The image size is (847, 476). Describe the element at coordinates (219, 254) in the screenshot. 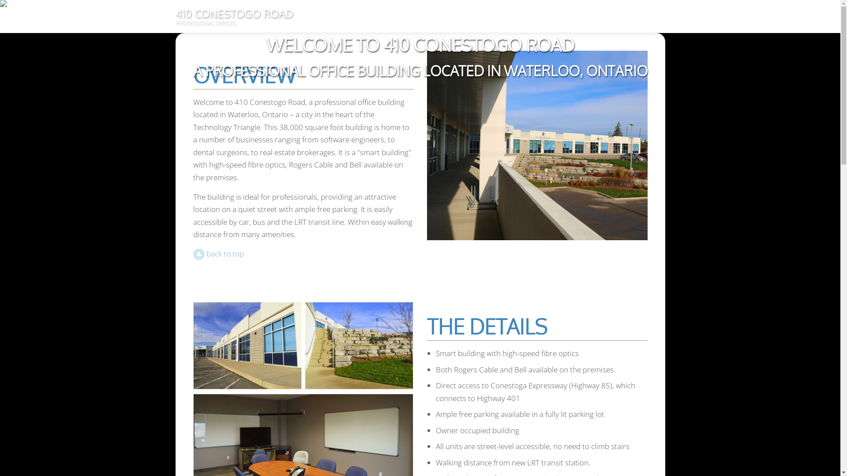

I see `back to top` at that location.